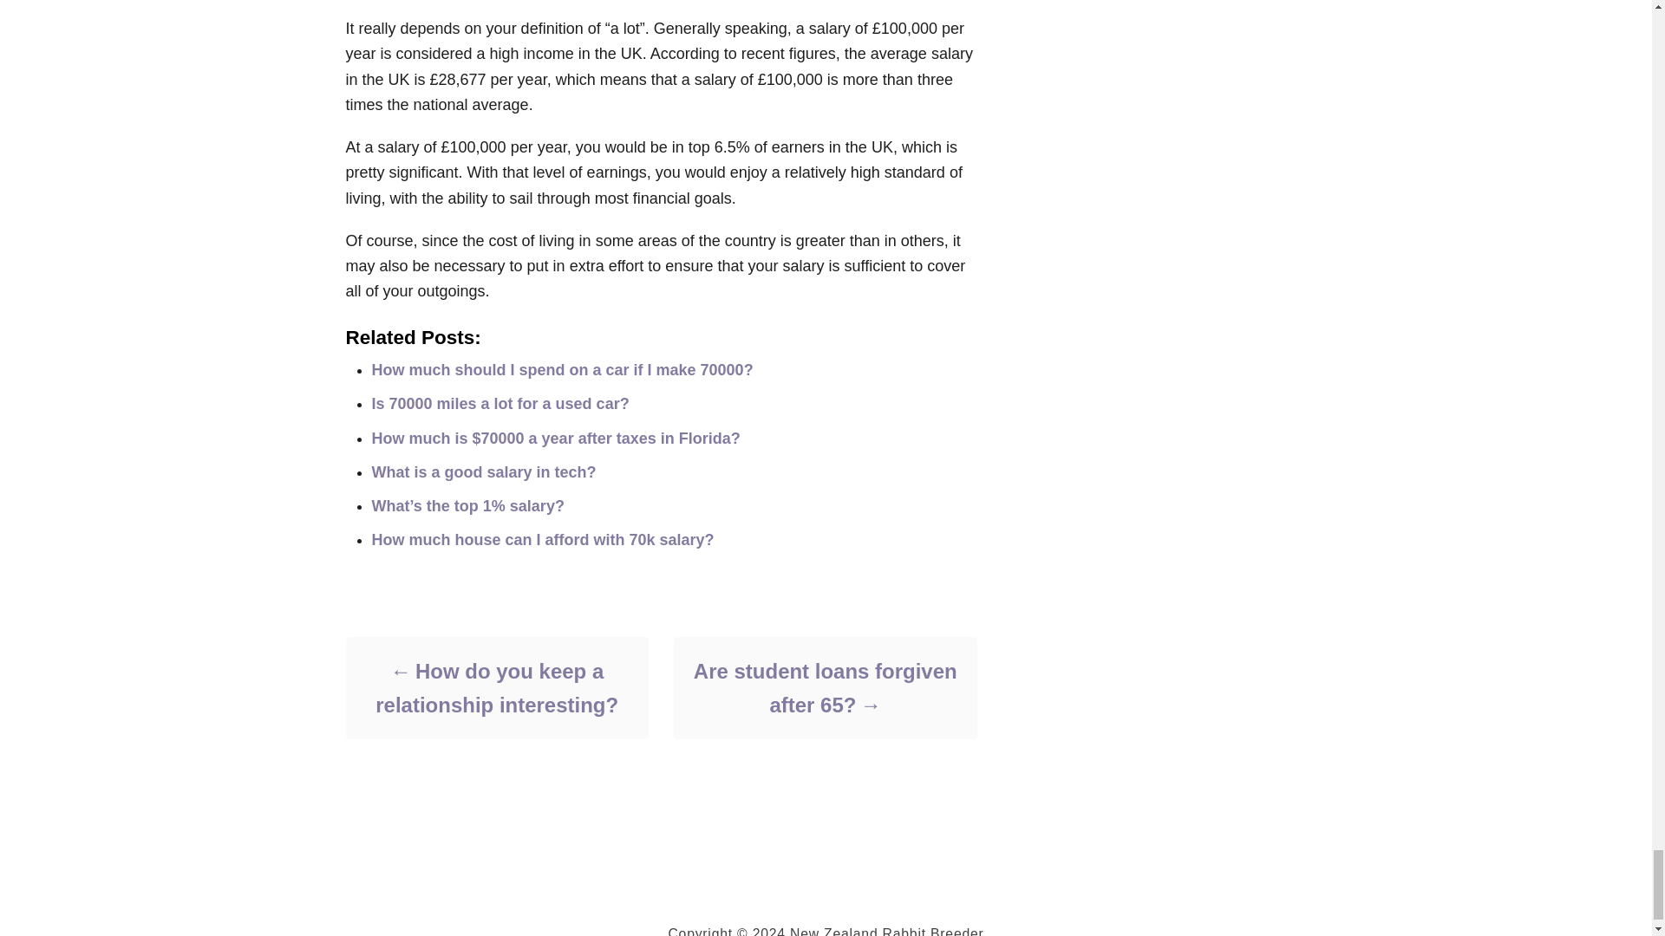  I want to click on How much should I spend on a car if I make 70000?, so click(562, 369).